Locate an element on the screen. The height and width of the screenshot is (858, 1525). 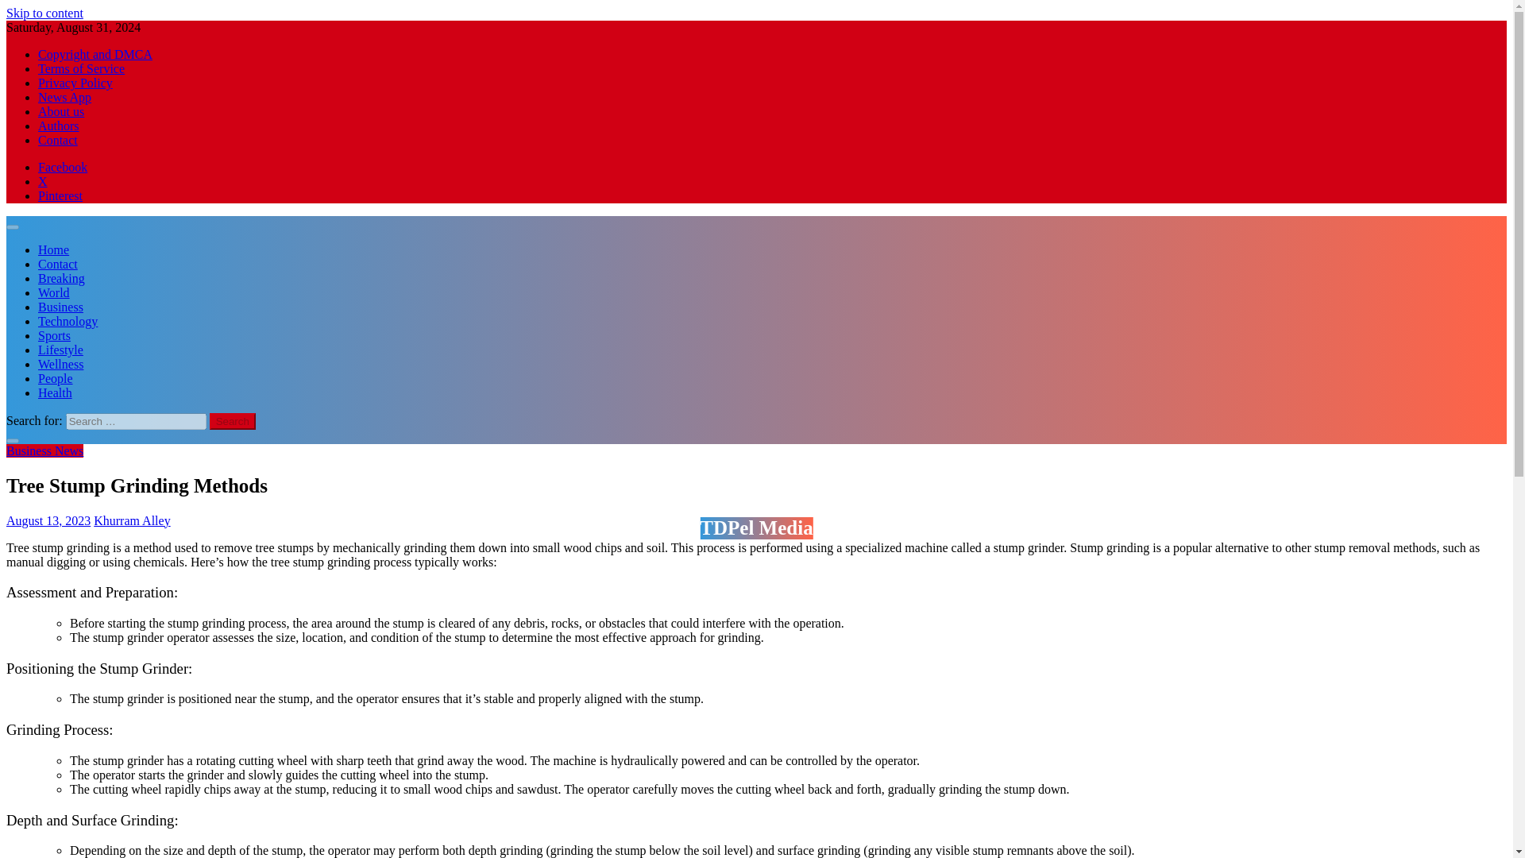
Search is located at coordinates (233, 421).